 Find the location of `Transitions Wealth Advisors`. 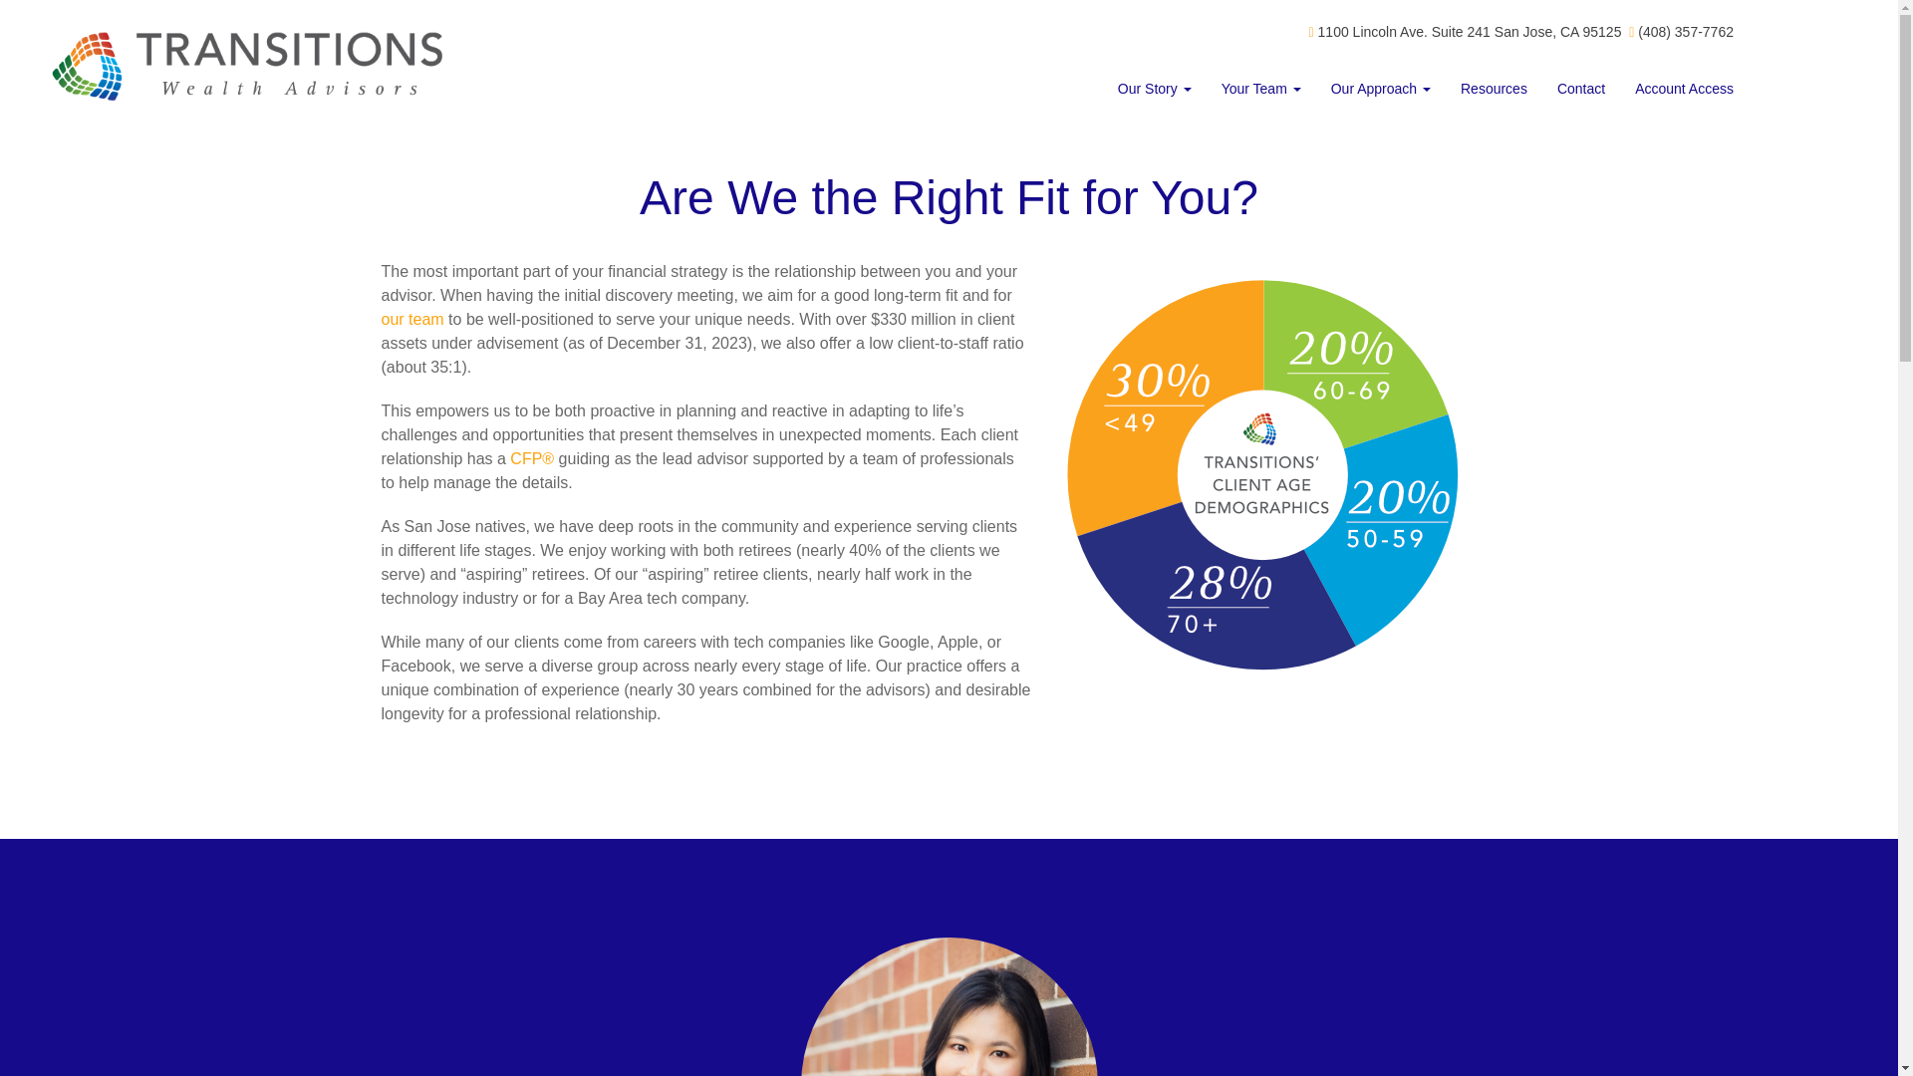

Transitions Wealth Advisors is located at coordinates (315, 66).